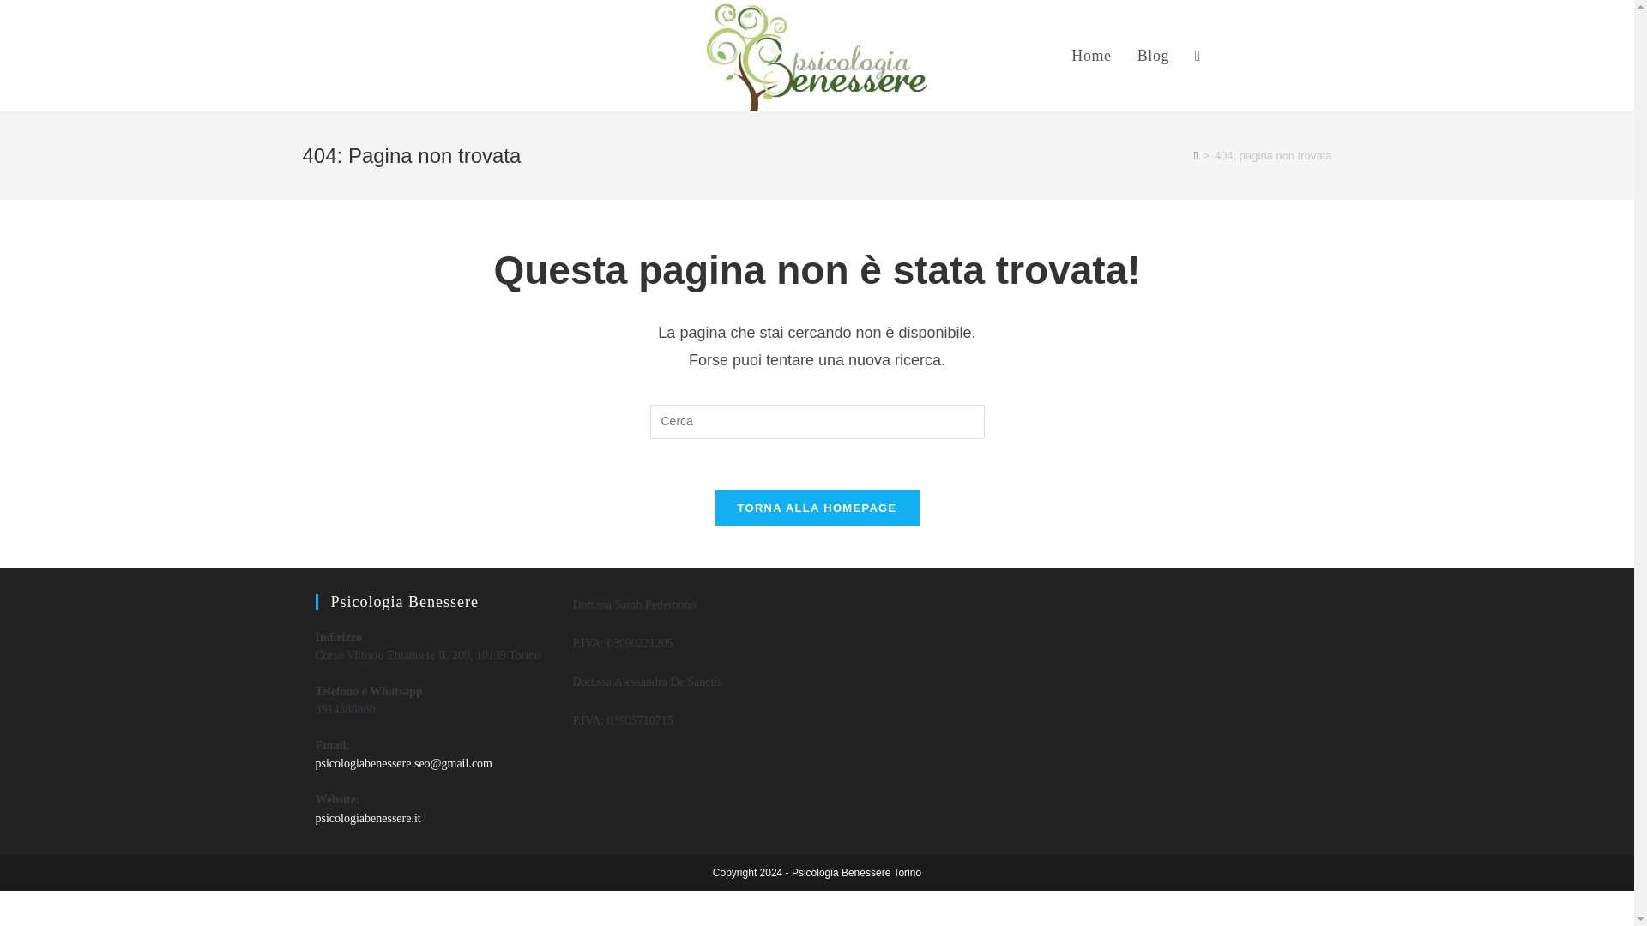 The width and height of the screenshot is (1647, 926). What do you see at coordinates (1153, 55) in the screenshot?
I see `Blog` at bounding box center [1153, 55].